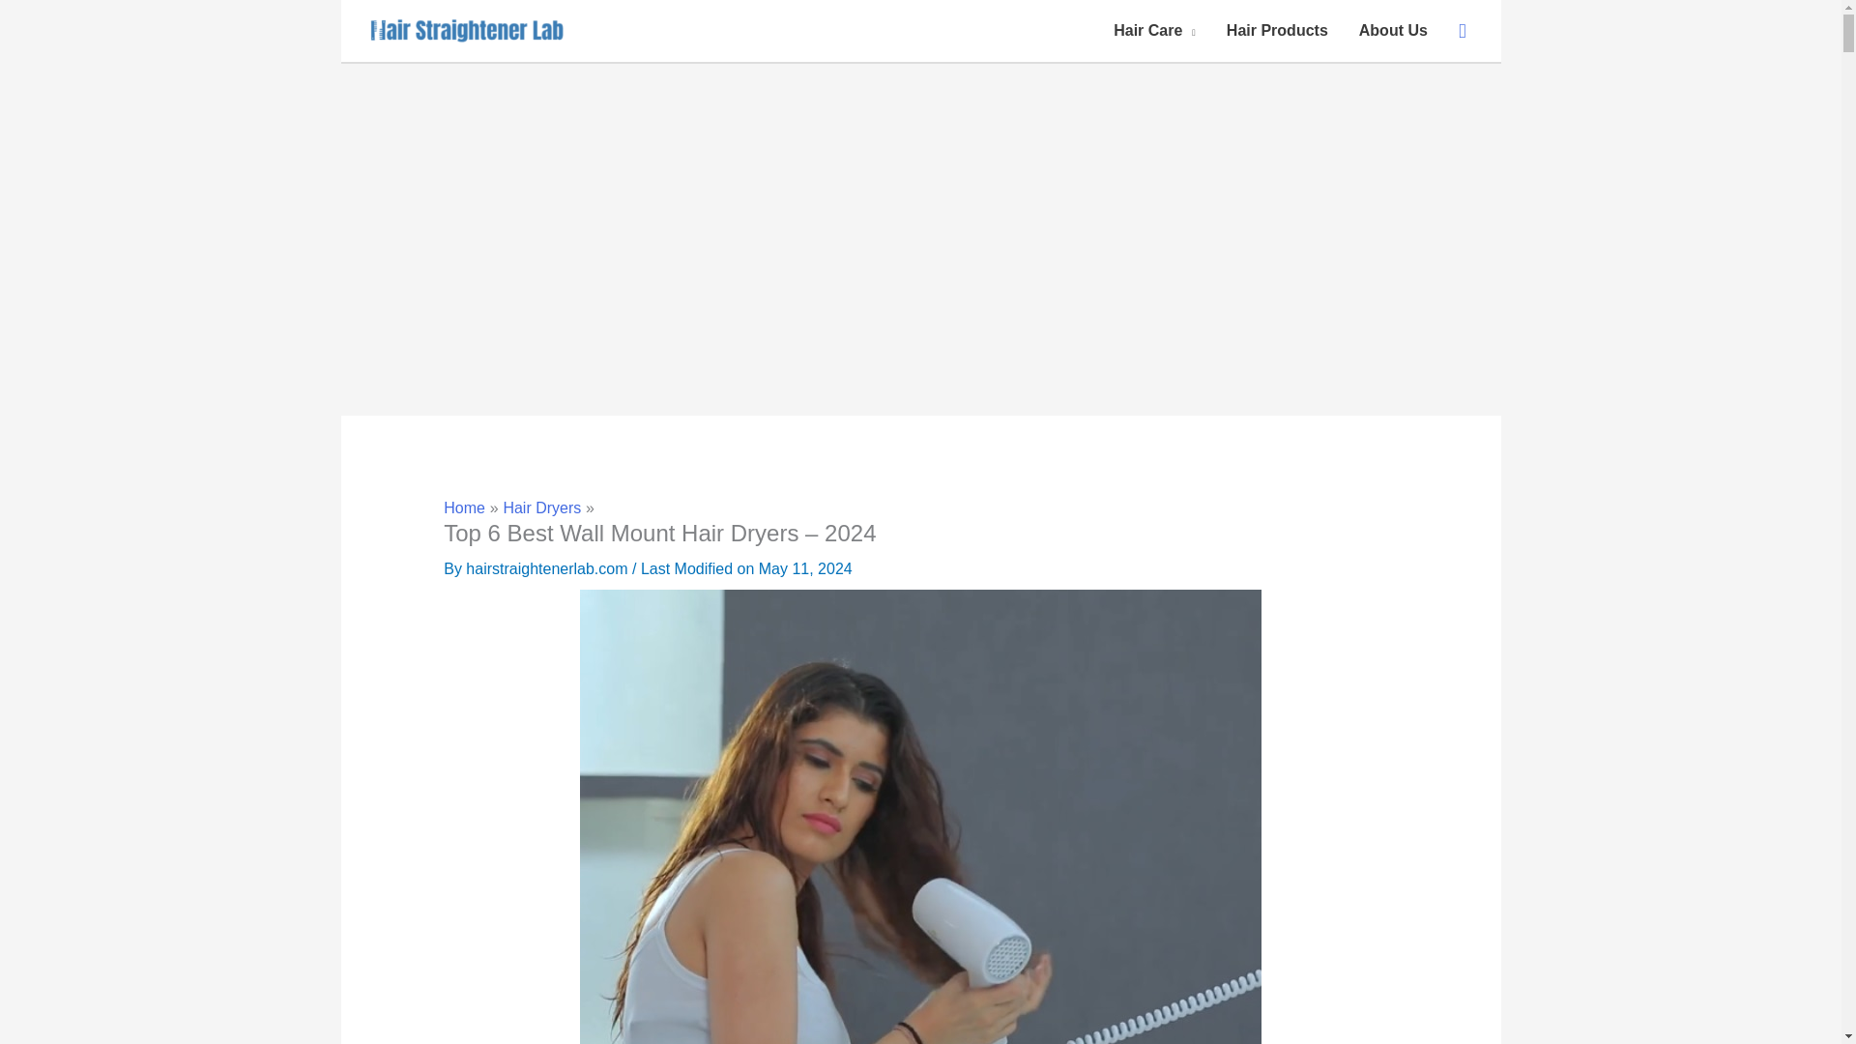 This screenshot has height=1044, width=1856. Describe the element at coordinates (1154, 31) in the screenshot. I see `Hair Care` at that location.